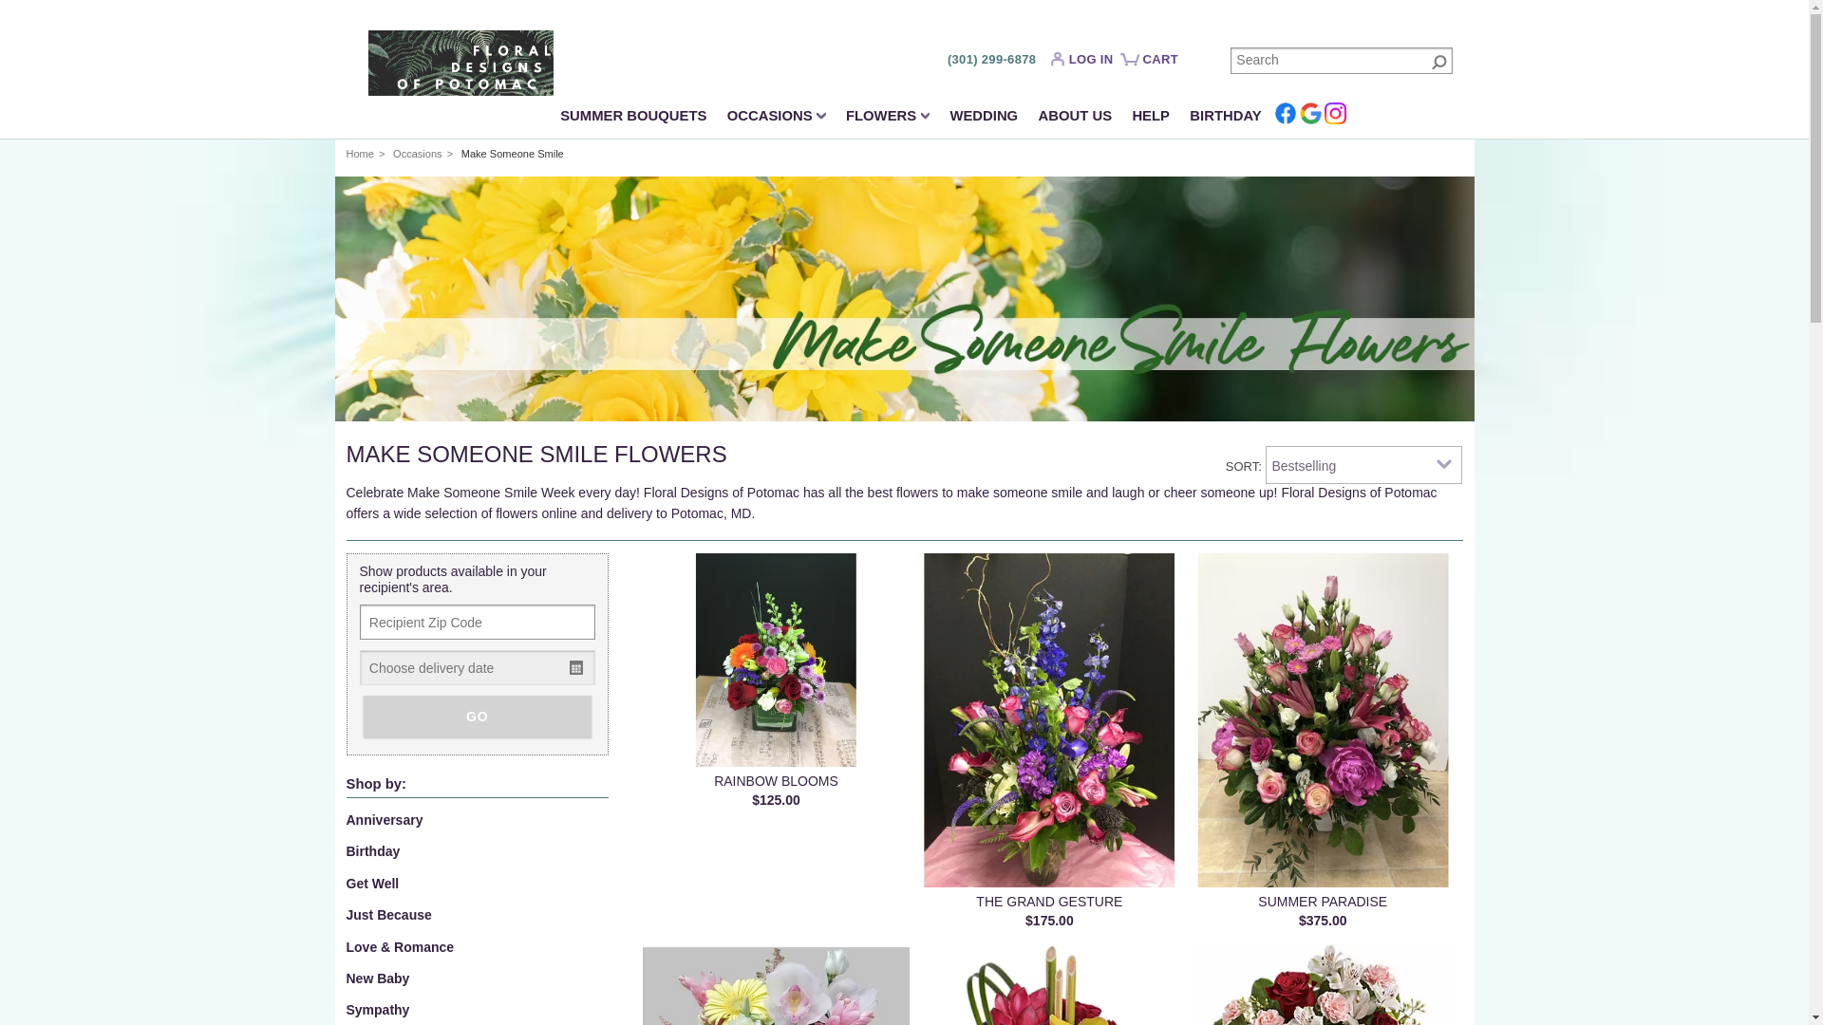  Describe the element at coordinates (887, 118) in the screenshot. I see `FLOWERS` at that location.